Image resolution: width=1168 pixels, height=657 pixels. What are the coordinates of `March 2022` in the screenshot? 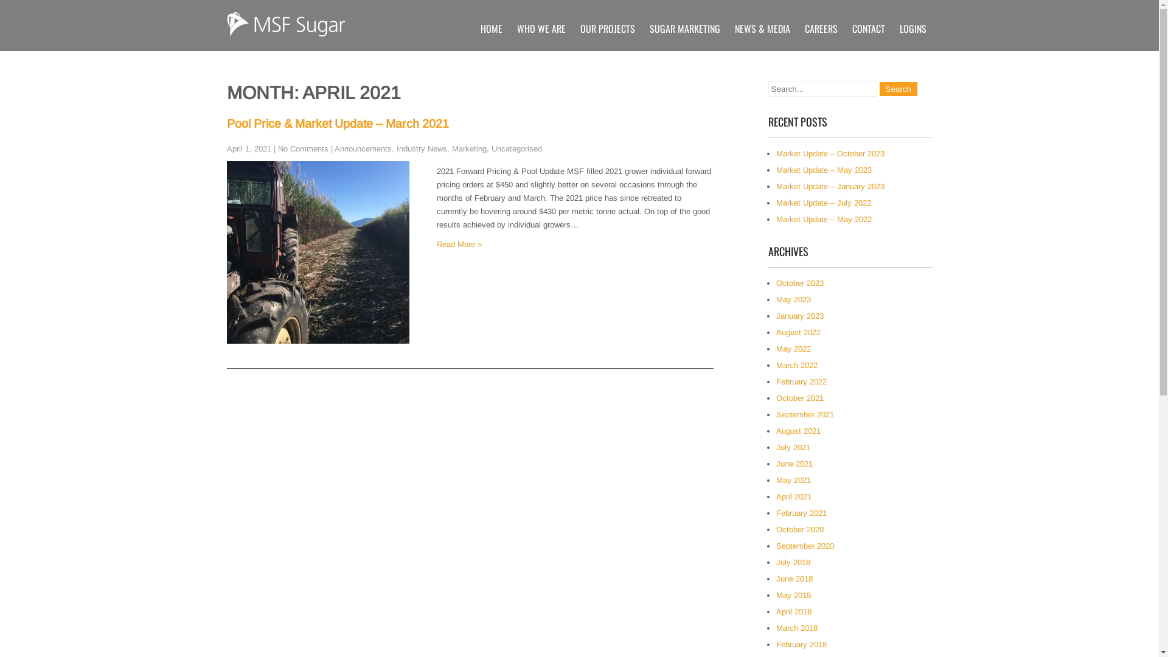 It's located at (797, 365).